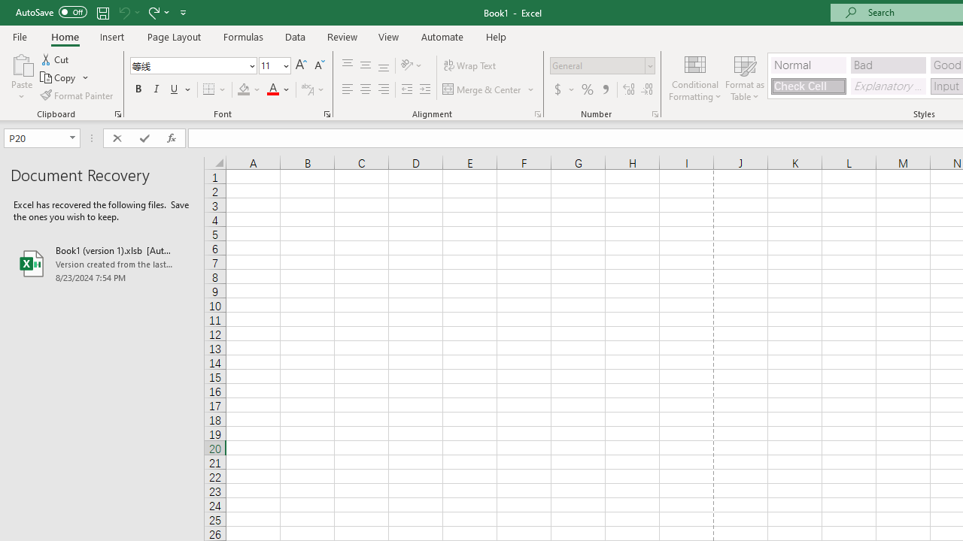  What do you see at coordinates (808, 65) in the screenshot?
I see `Normal` at bounding box center [808, 65].